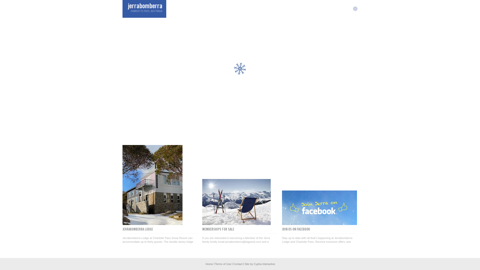 The height and width of the screenshot is (270, 480). Describe the element at coordinates (206, 9) in the screenshot. I see `RATES & PACKAGES` at that location.